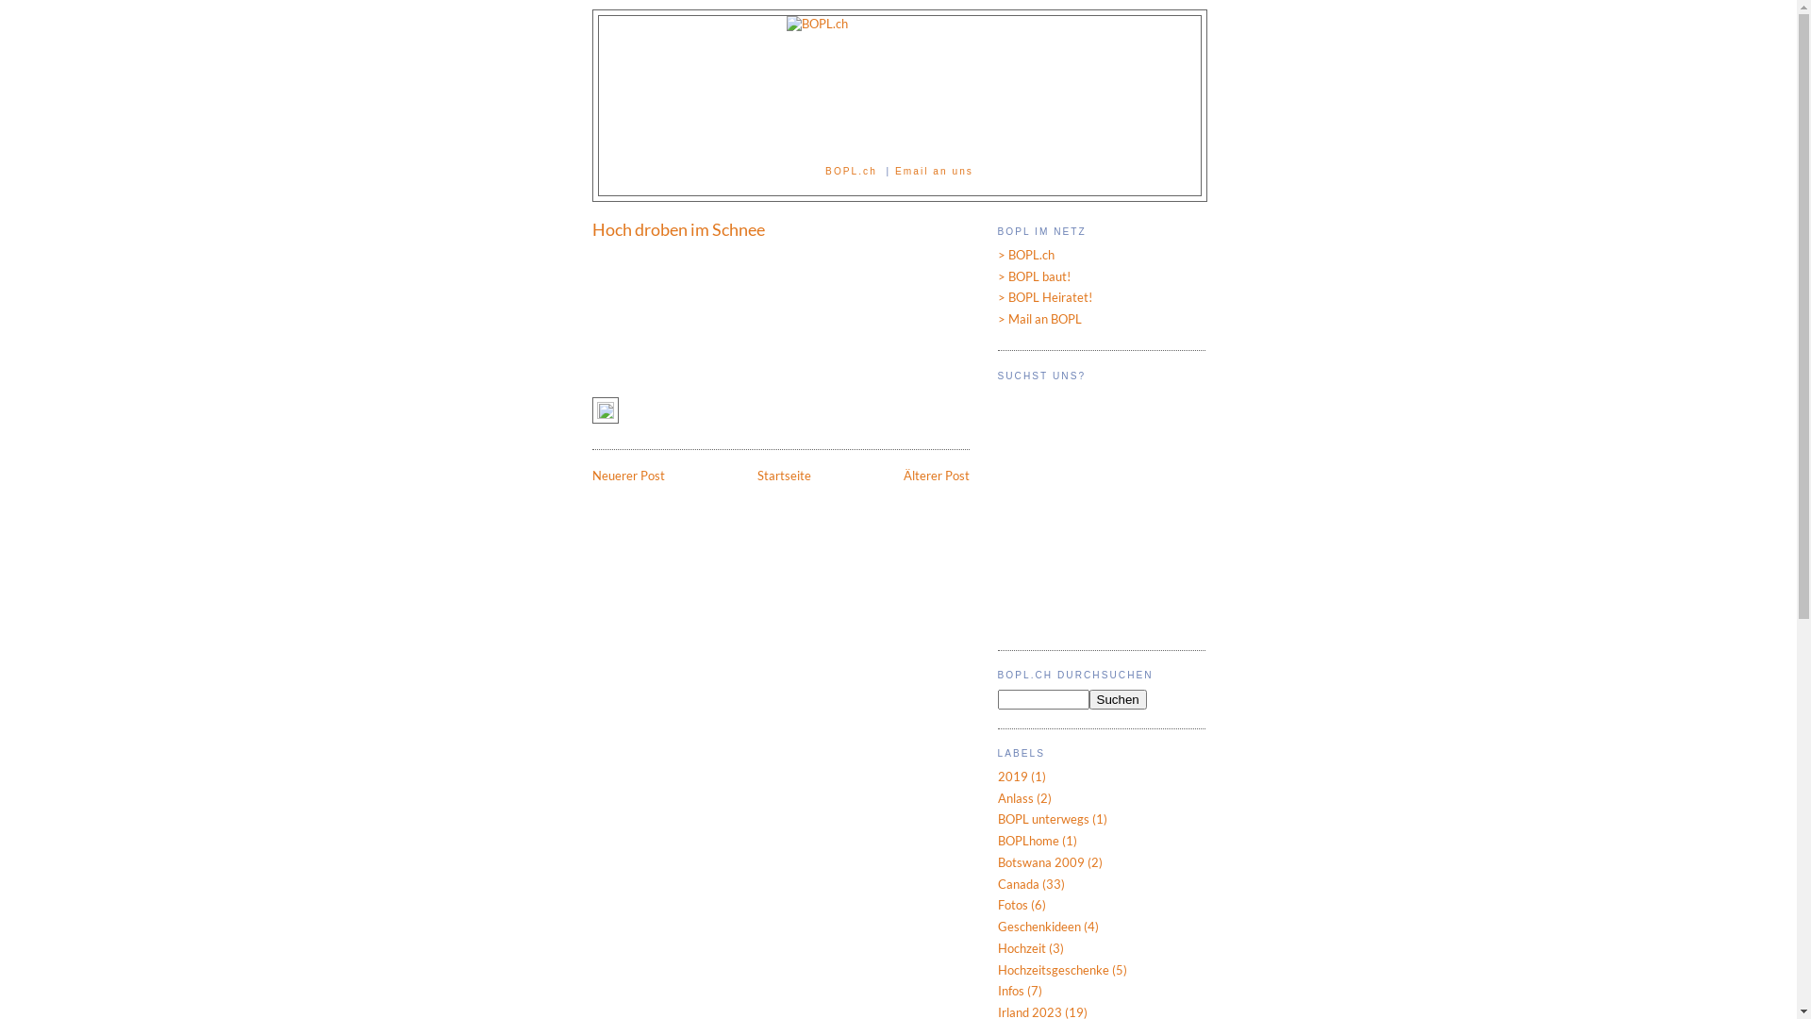 The height and width of the screenshot is (1019, 1811). What do you see at coordinates (1117, 700) in the screenshot?
I see `Suchen` at bounding box center [1117, 700].